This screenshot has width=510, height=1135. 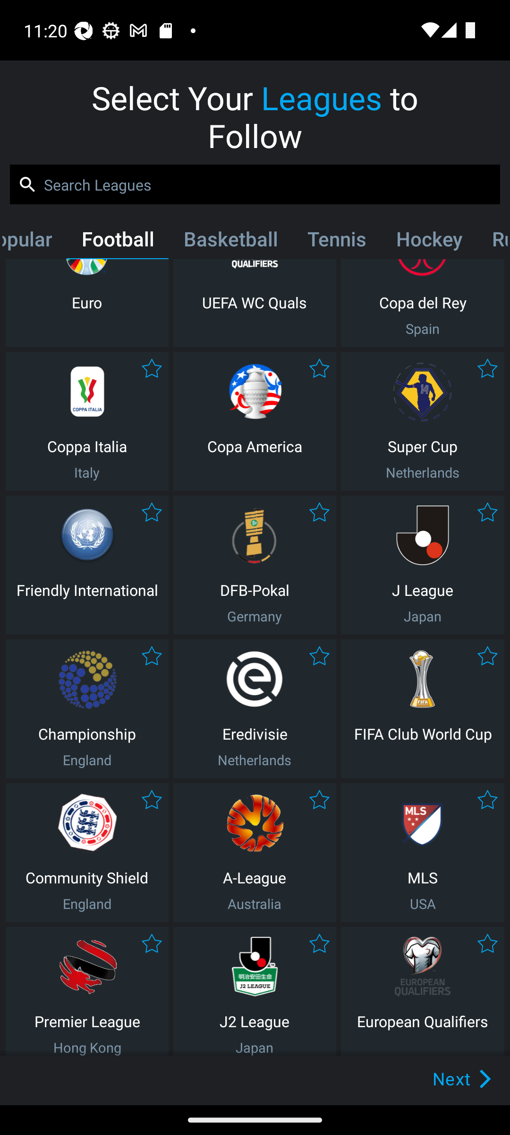 I want to click on J2 League Japan, so click(x=255, y=991).